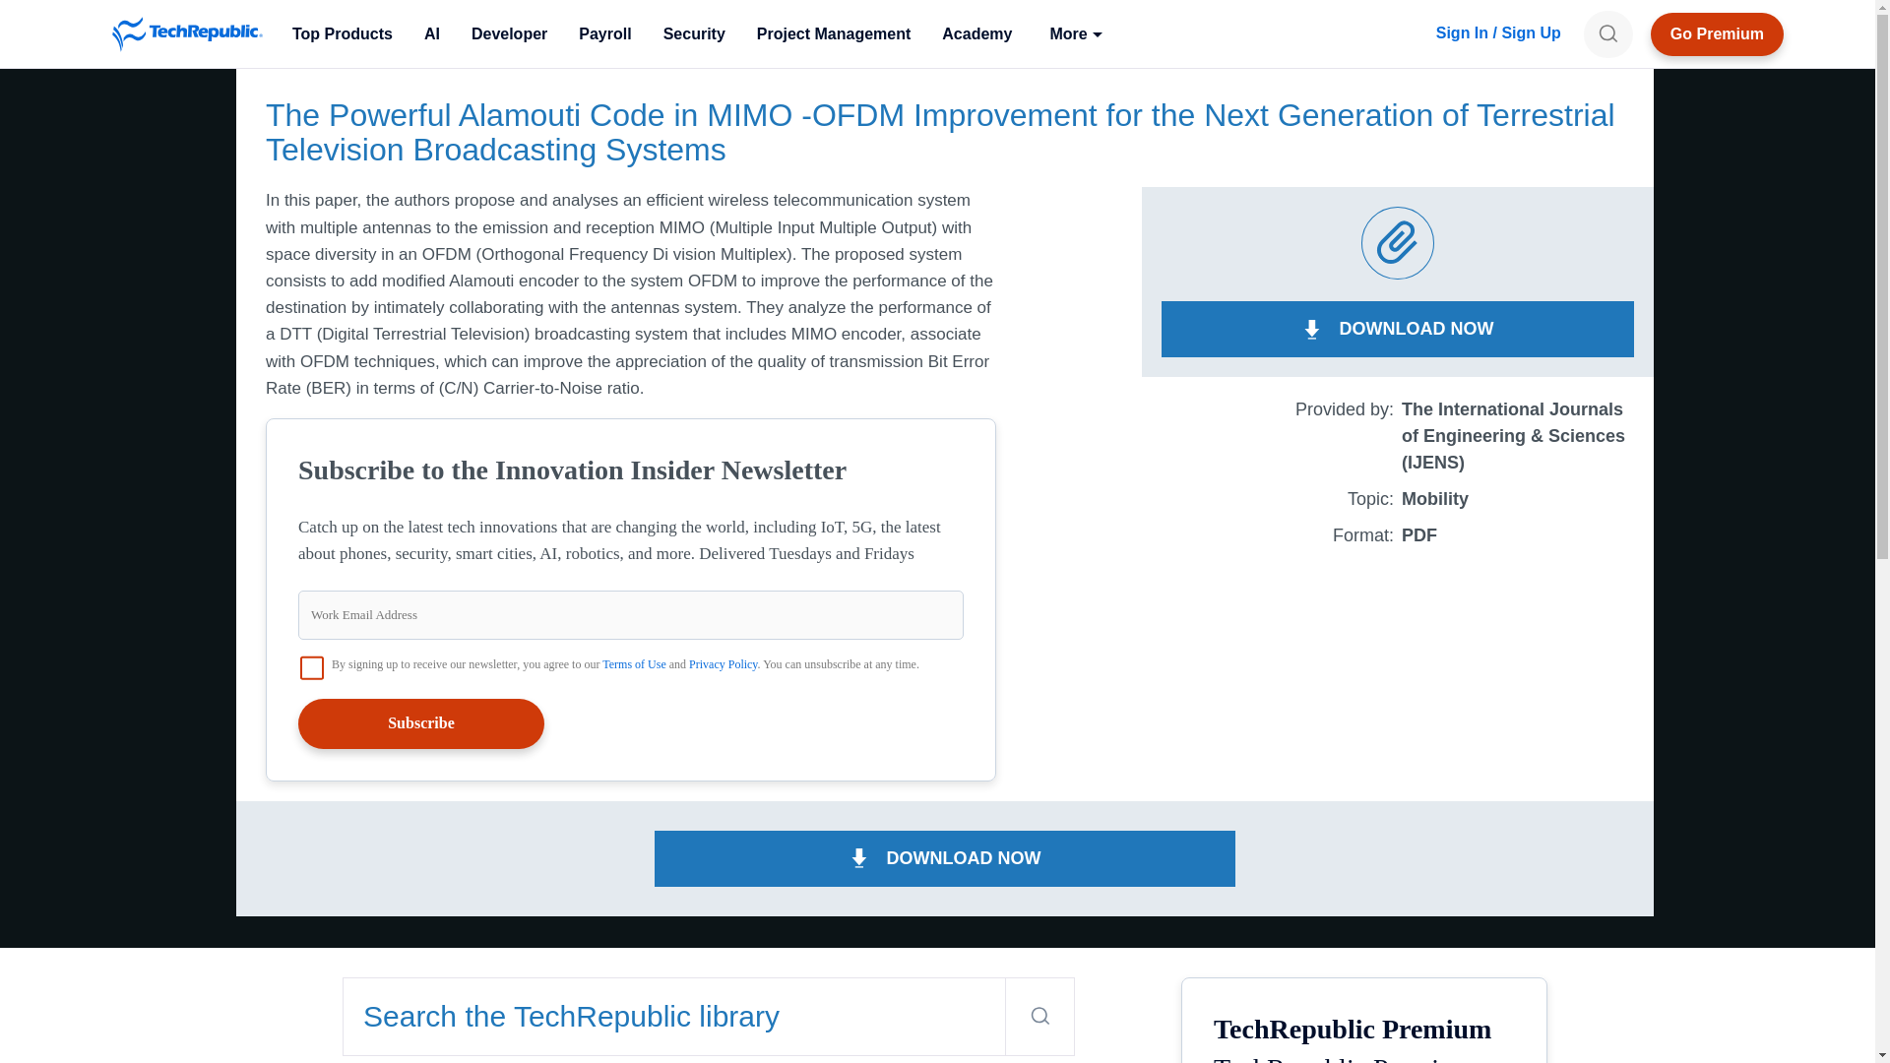  What do you see at coordinates (945, 858) in the screenshot?
I see `DOWNLOAD NOW` at bounding box center [945, 858].